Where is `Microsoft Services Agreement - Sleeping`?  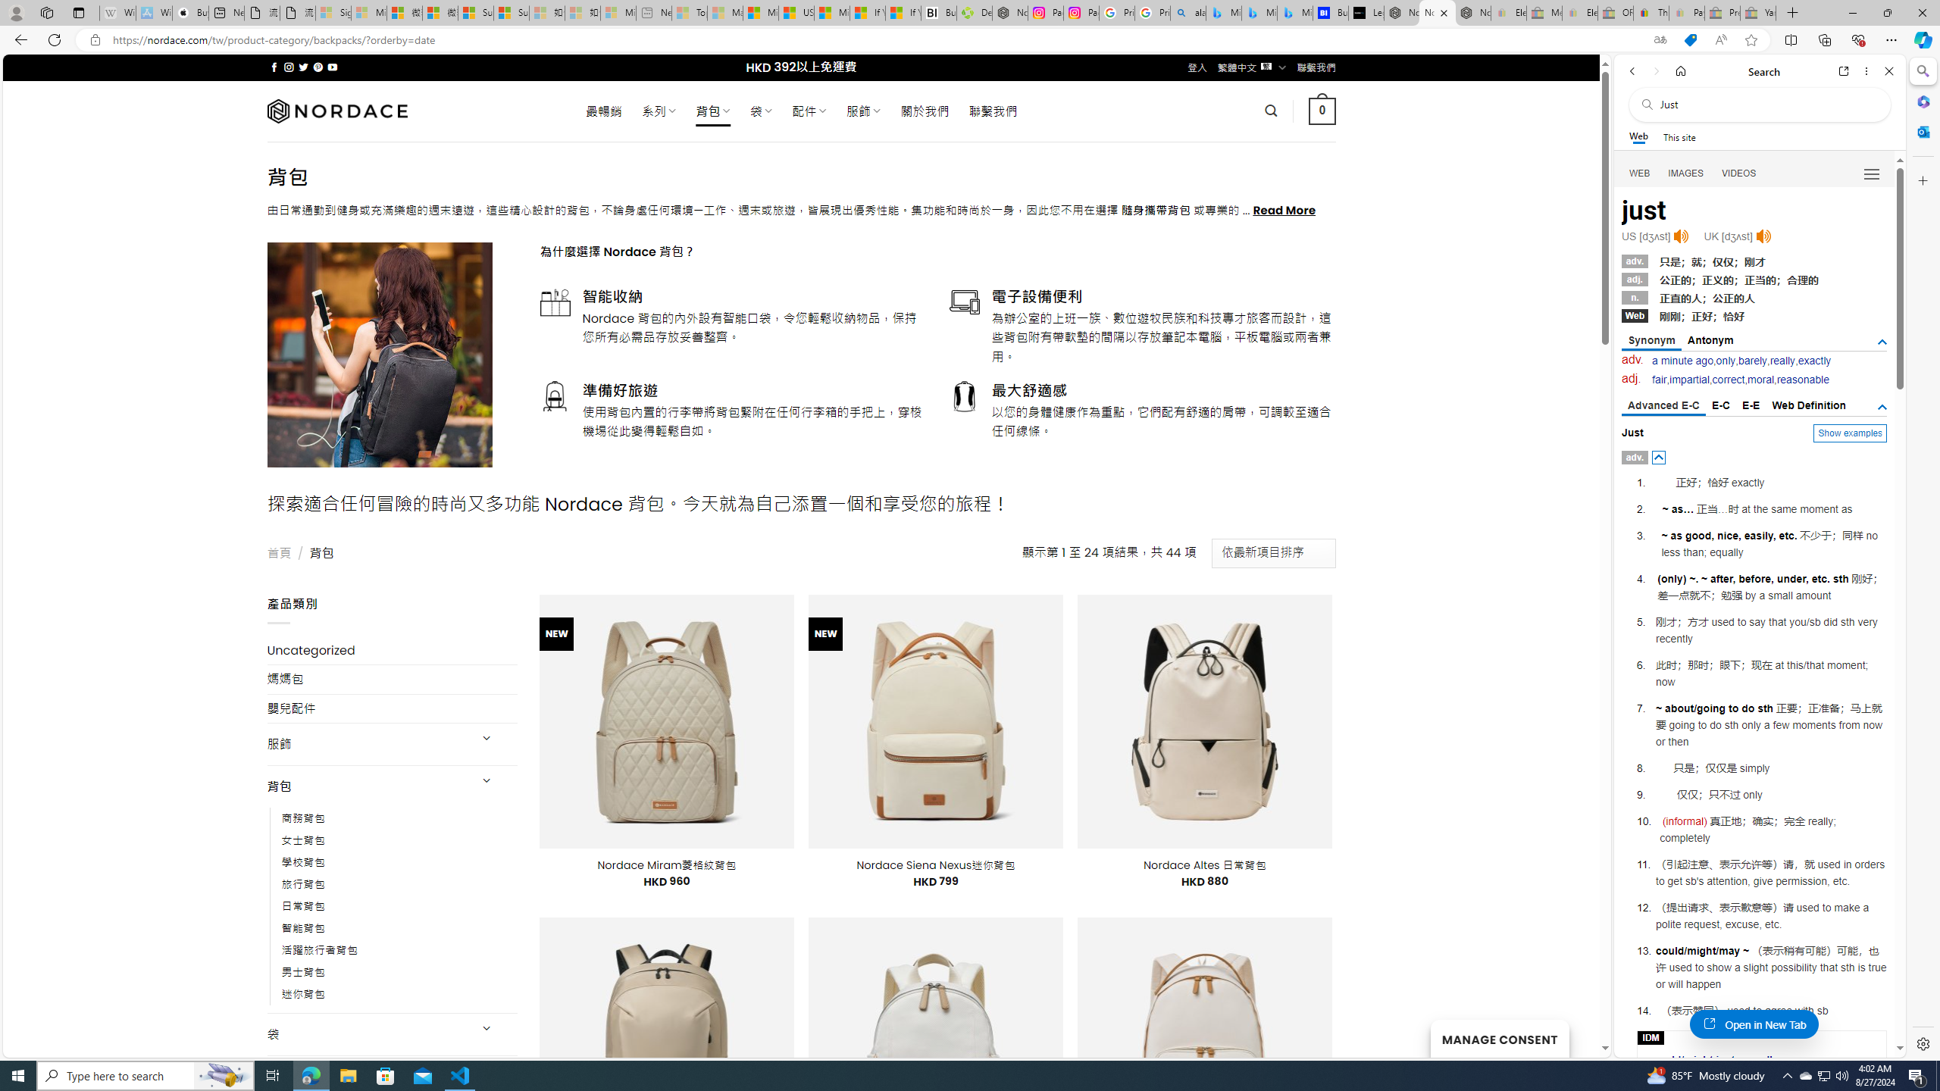
Microsoft Services Agreement - Sleeping is located at coordinates (369, 13).